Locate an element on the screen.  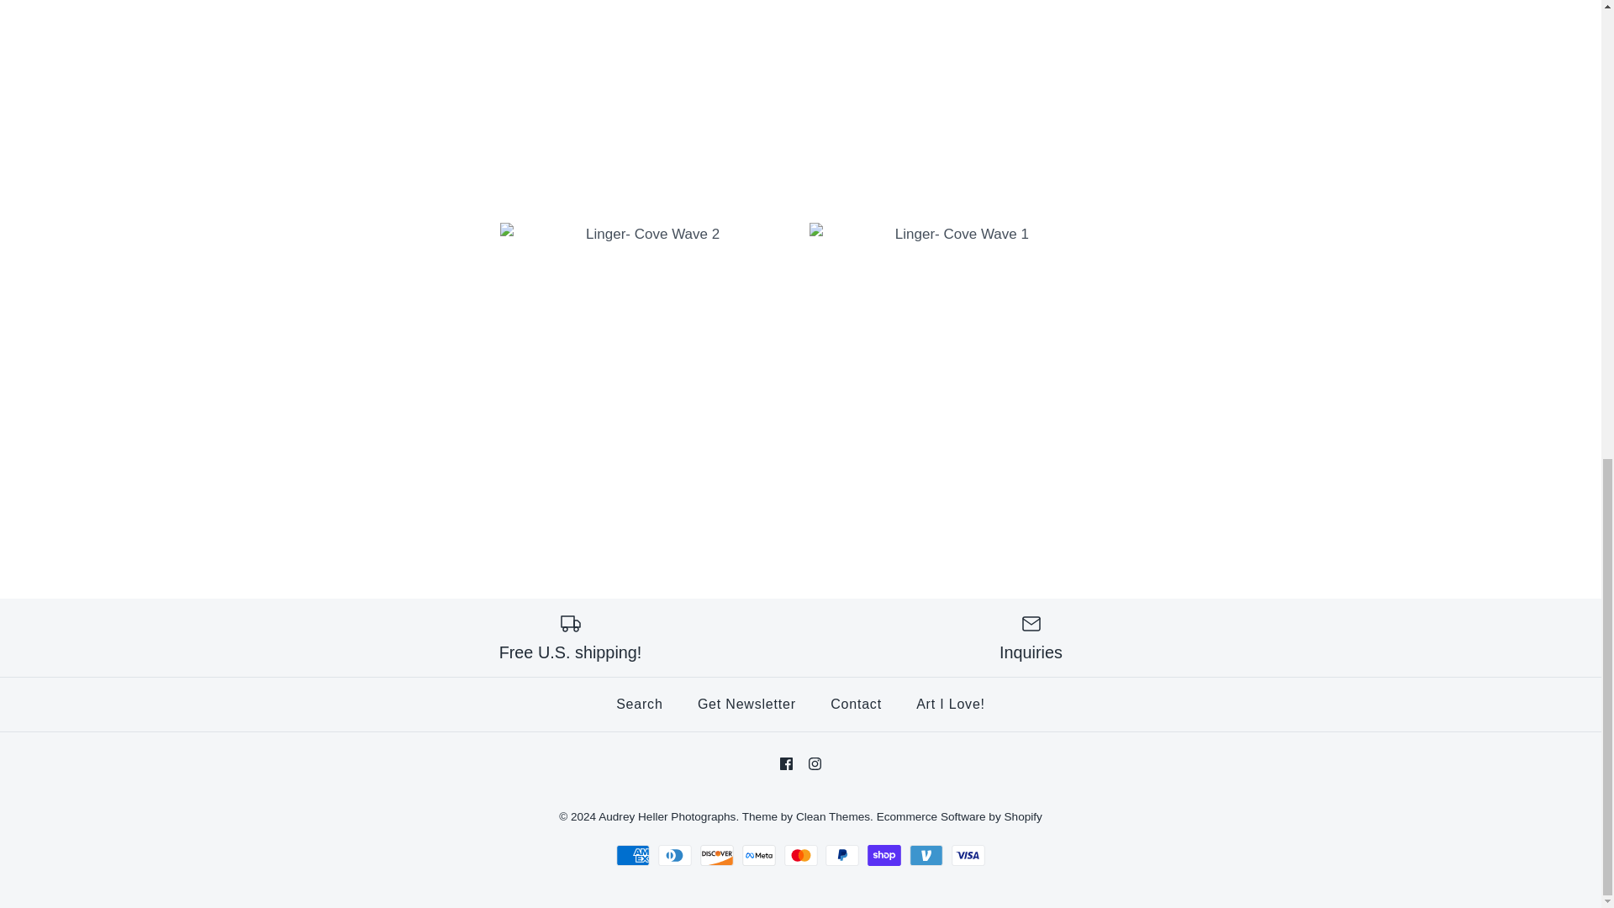
Discover is located at coordinates (717, 856).